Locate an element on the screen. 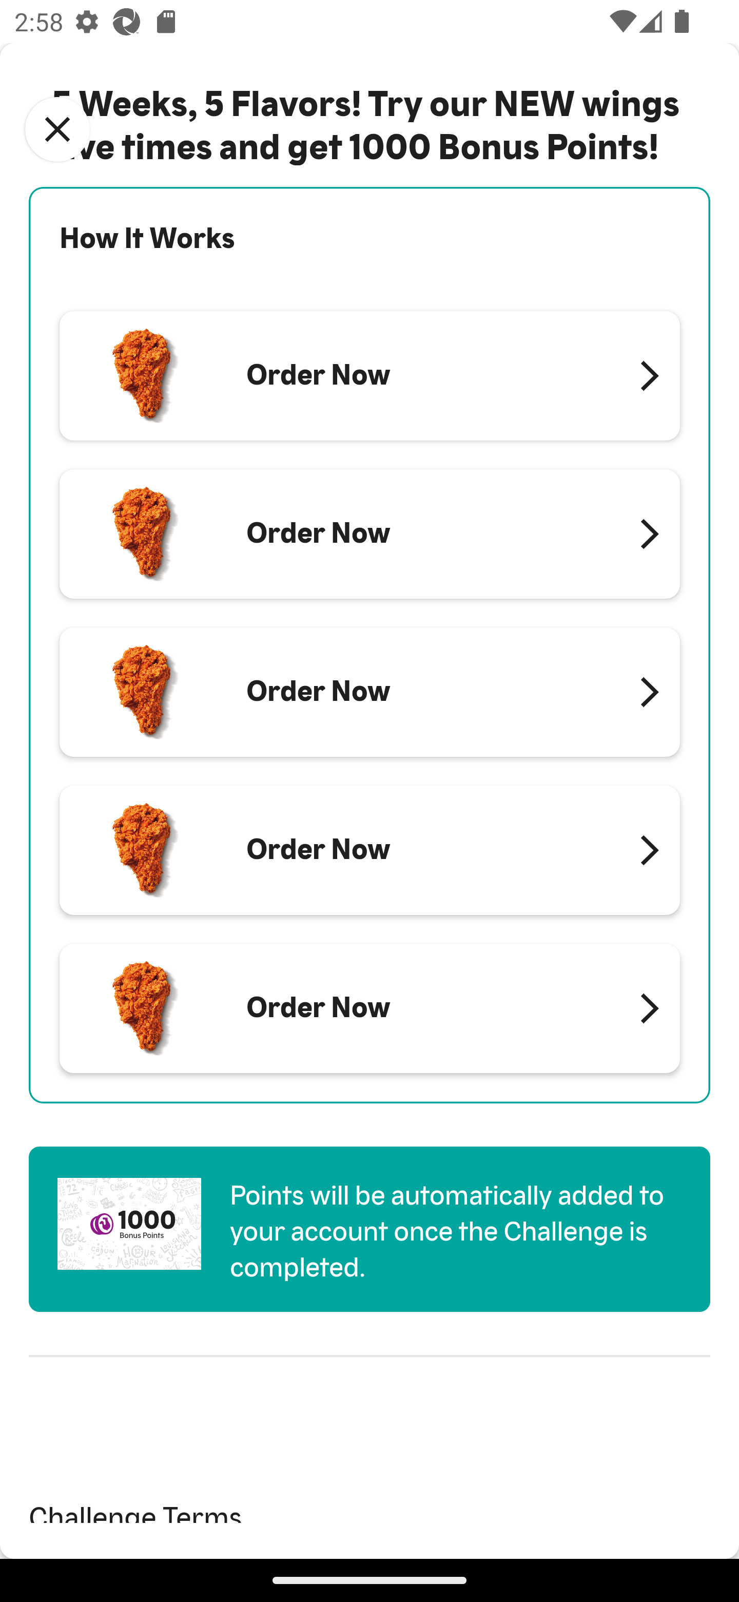  Order Now is located at coordinates (369, 534).